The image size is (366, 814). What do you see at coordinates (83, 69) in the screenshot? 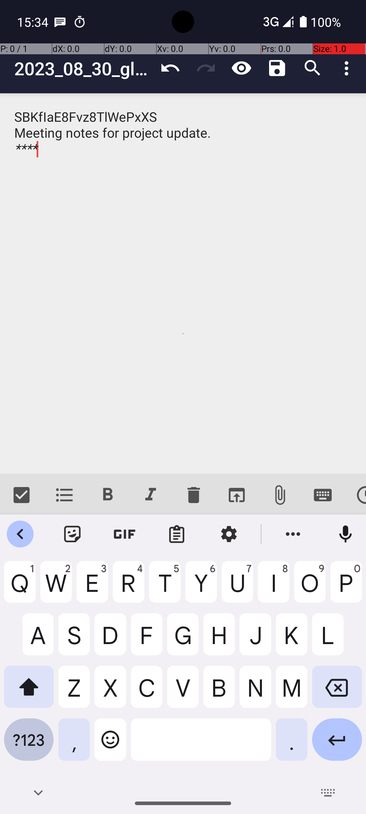
I see `2023_08_30_glad_koala` at bounding box center [83, 69].